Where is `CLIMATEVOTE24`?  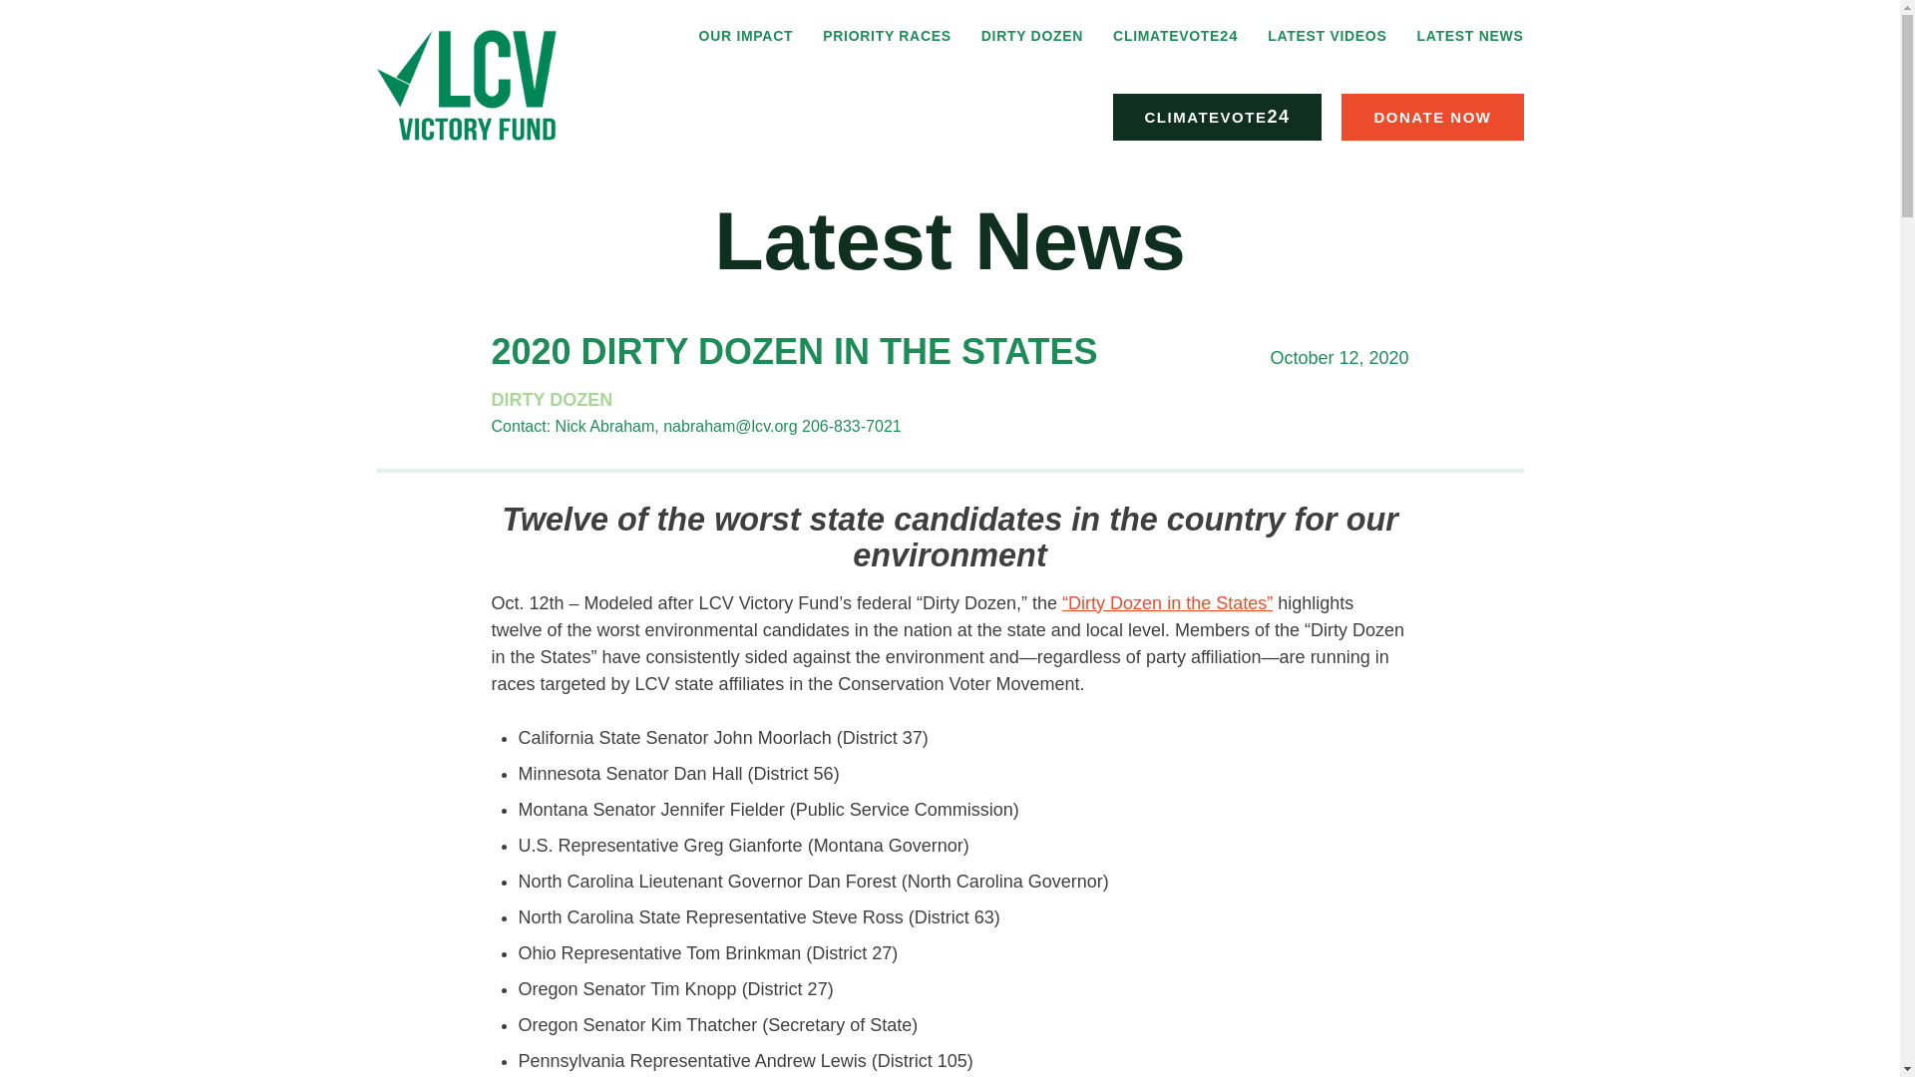 CLIMATEVOTE24 is located at coordinates (1175, 35).